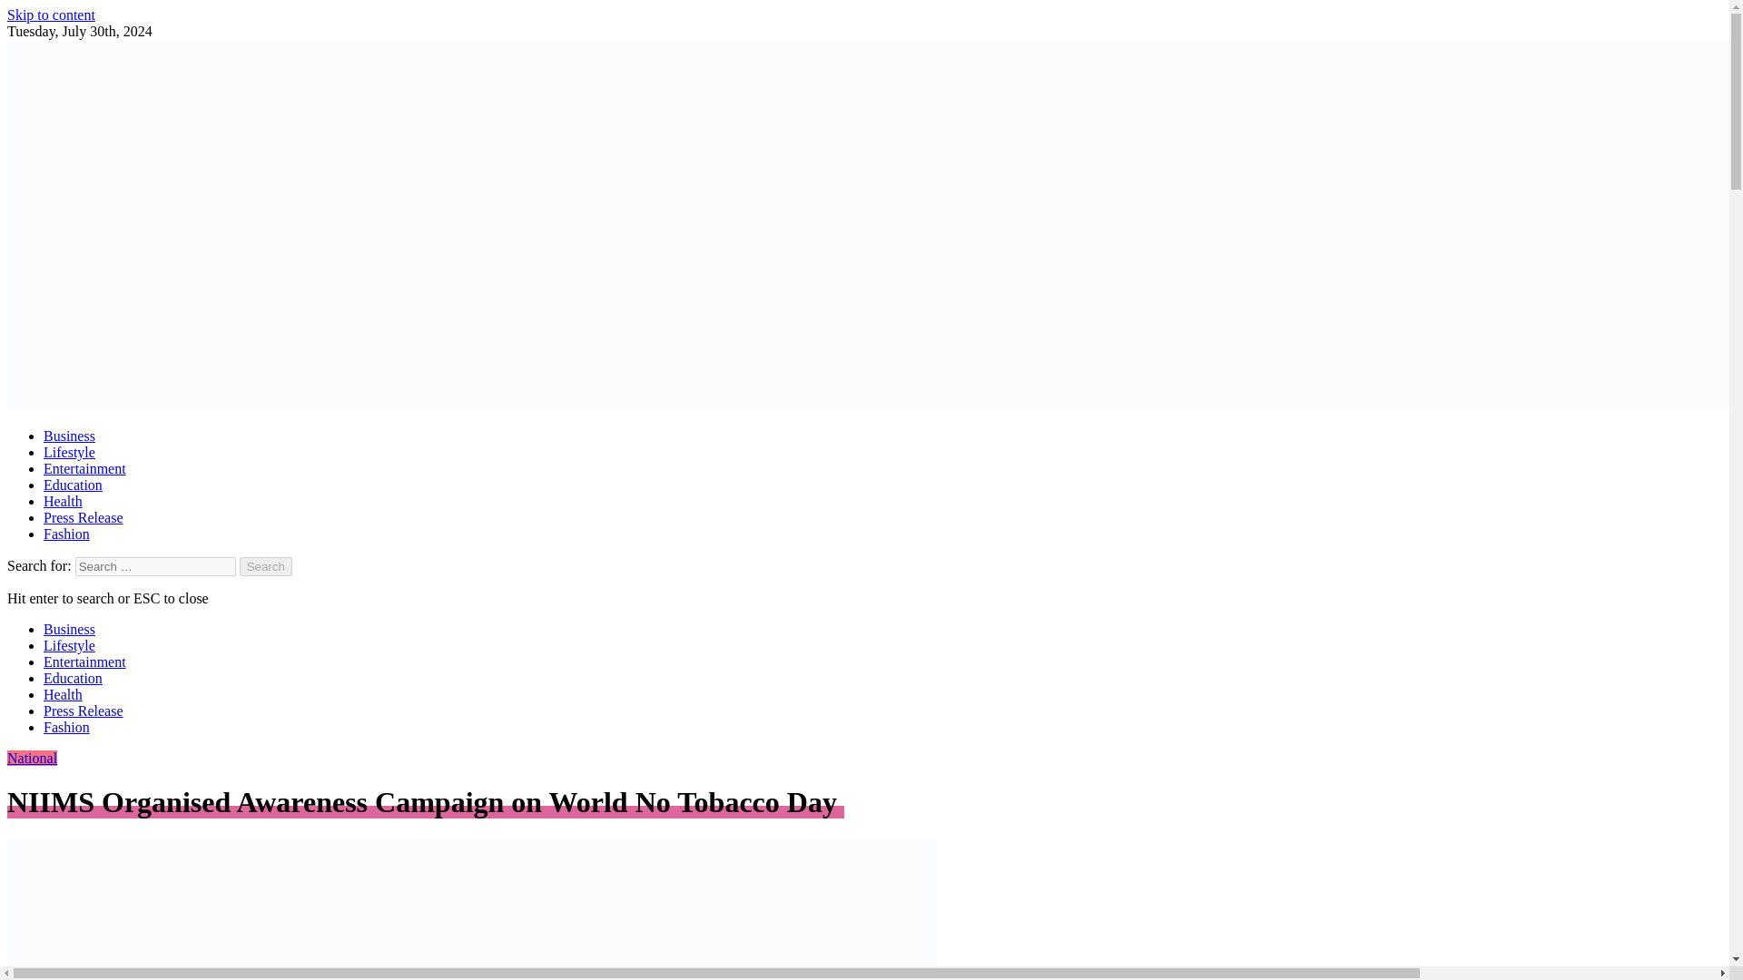  I want to click on Fashion, so click(67, 534).